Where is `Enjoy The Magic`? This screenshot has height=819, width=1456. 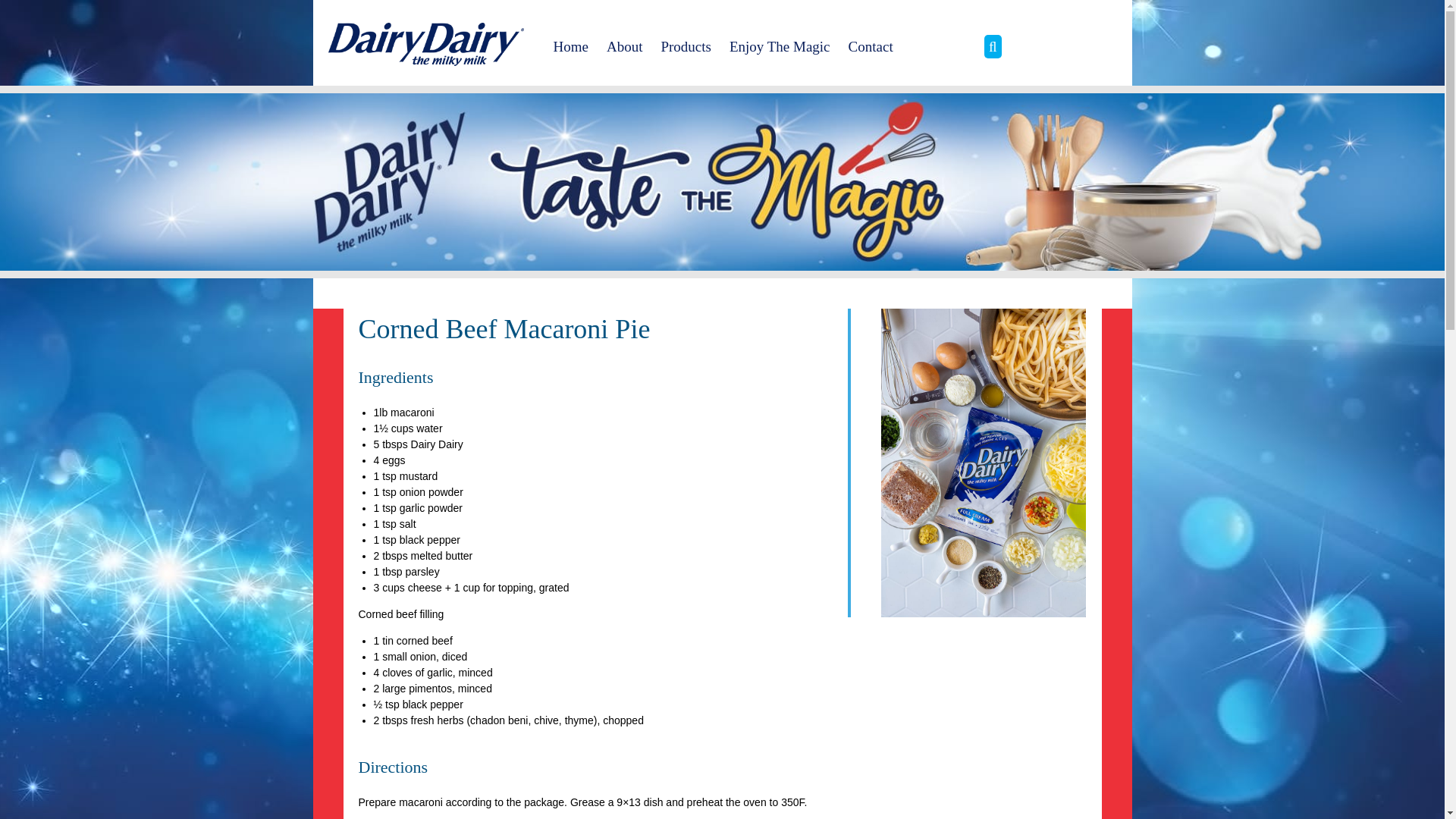
Enjoy The Magic is located at coordinates (780, 46).